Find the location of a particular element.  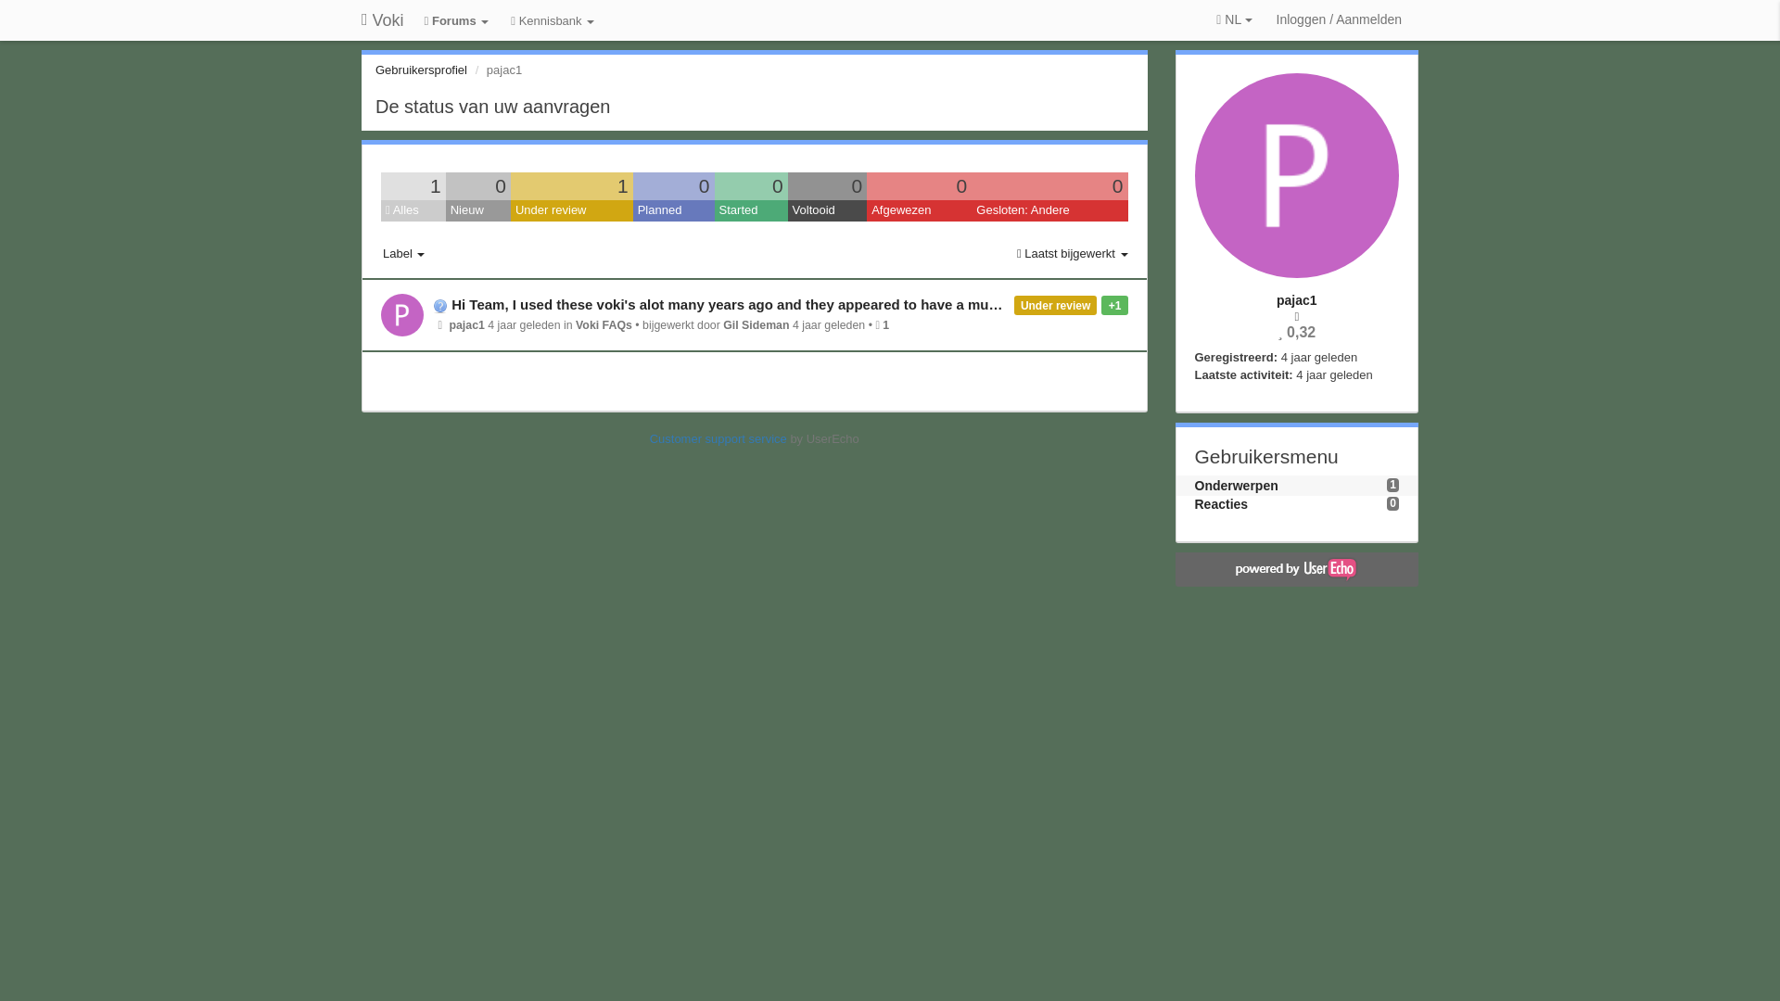

Voki is located at coordinates (382, 20).